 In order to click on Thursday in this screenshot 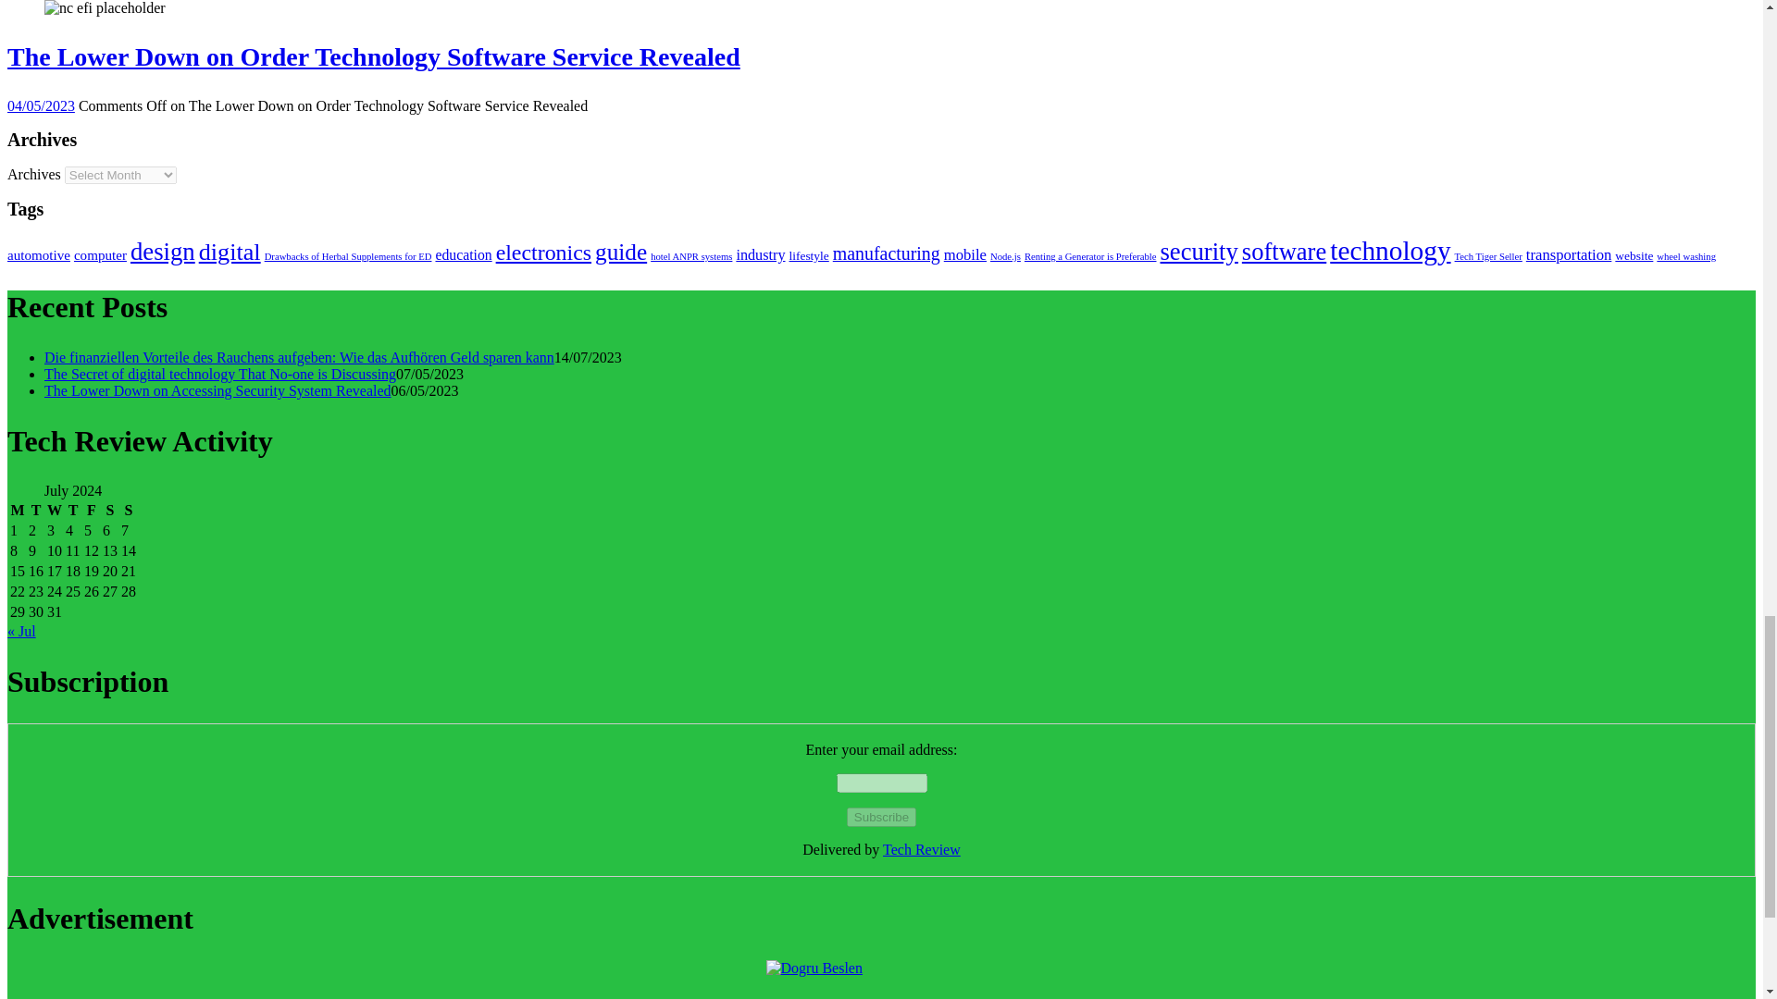, I will do `click(72, 511)`.